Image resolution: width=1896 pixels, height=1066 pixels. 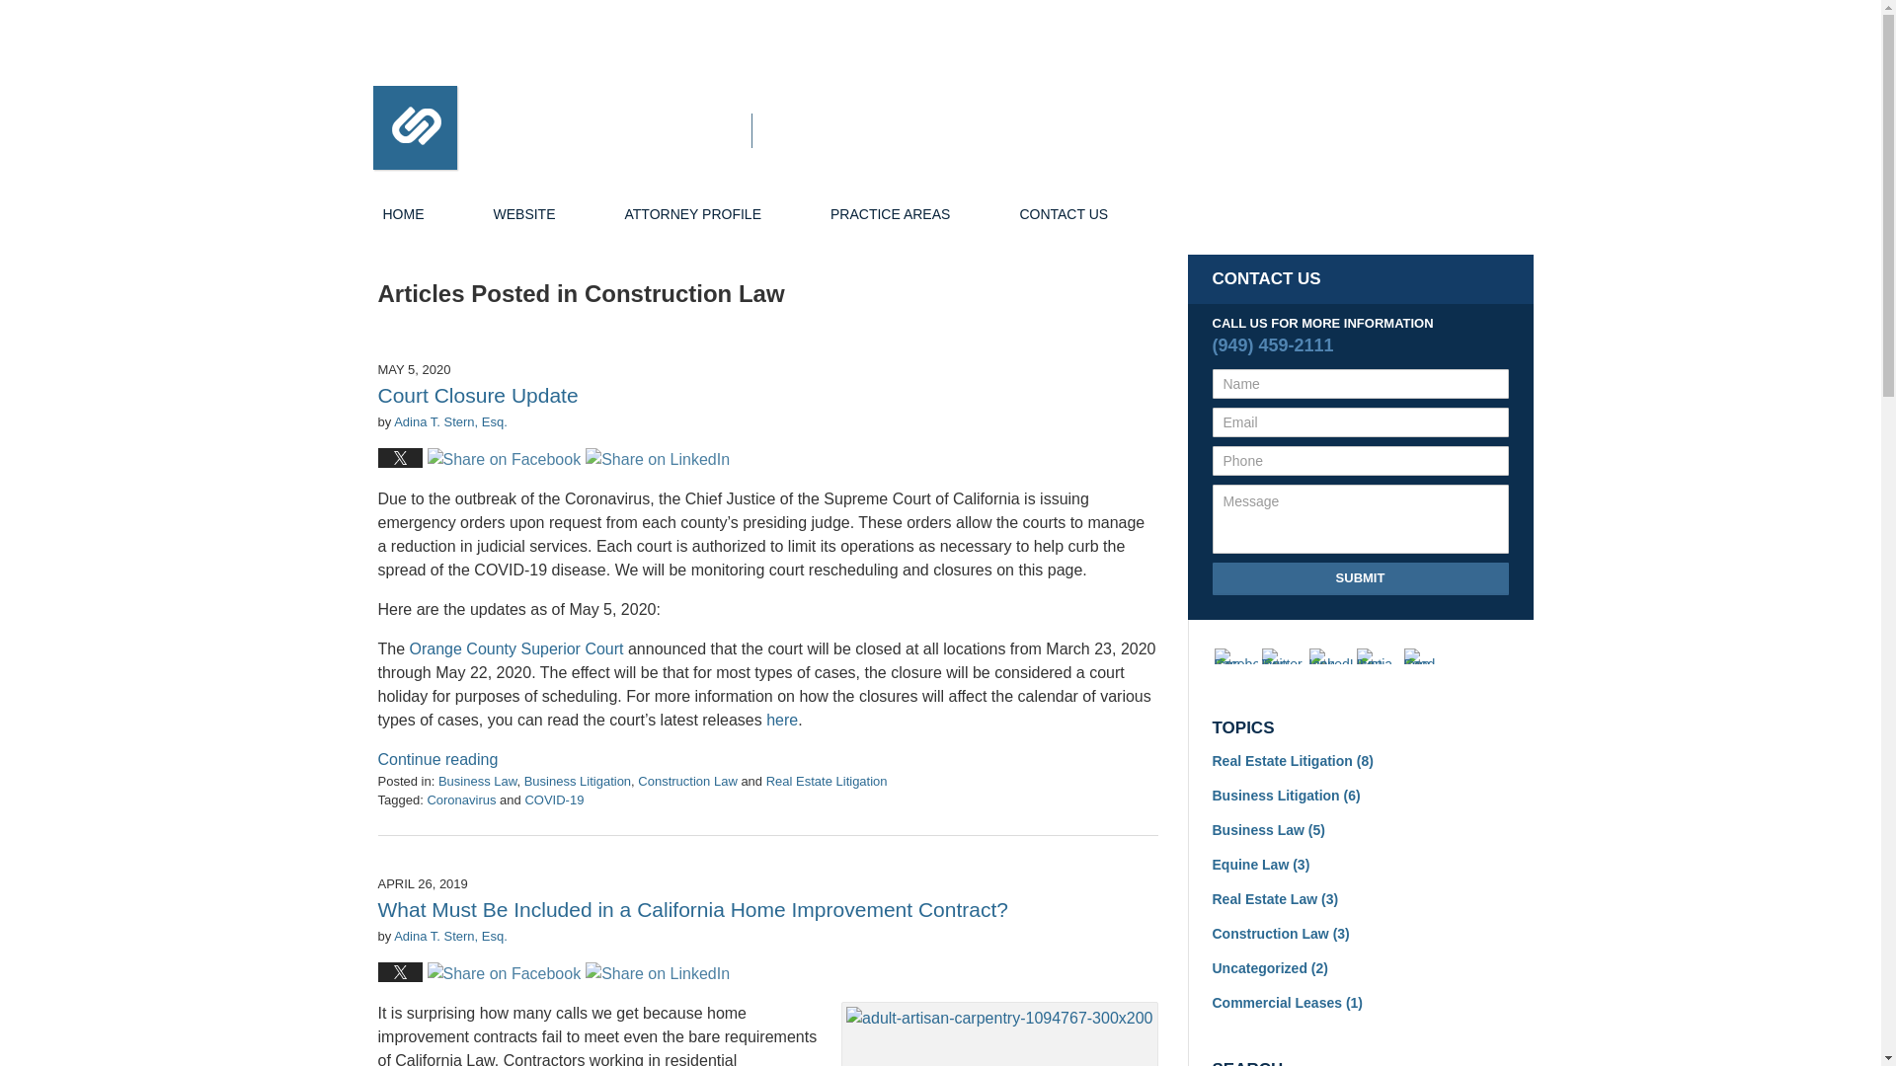 What do you see at coordinates (450, 422) in the screenshot?
I see `Adina T. Stern, Esq.` at bounding box center [450, 422].